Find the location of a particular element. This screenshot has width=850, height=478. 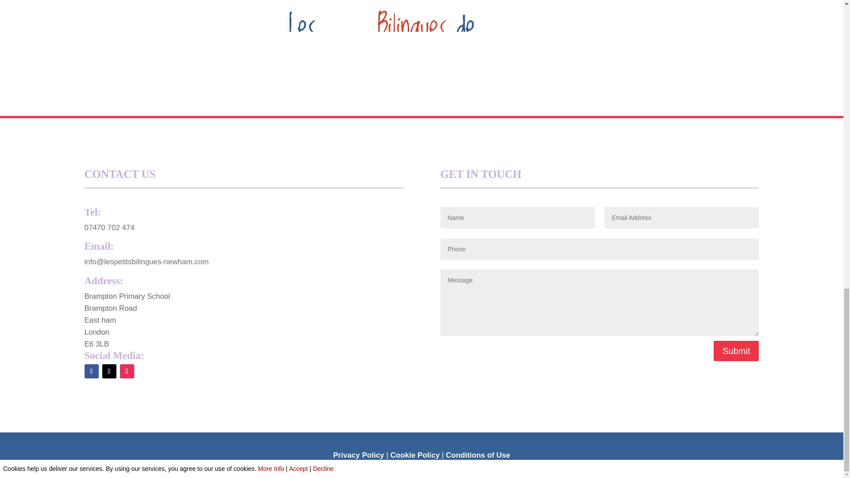

Follow on X is located at coordinates (109, 371).